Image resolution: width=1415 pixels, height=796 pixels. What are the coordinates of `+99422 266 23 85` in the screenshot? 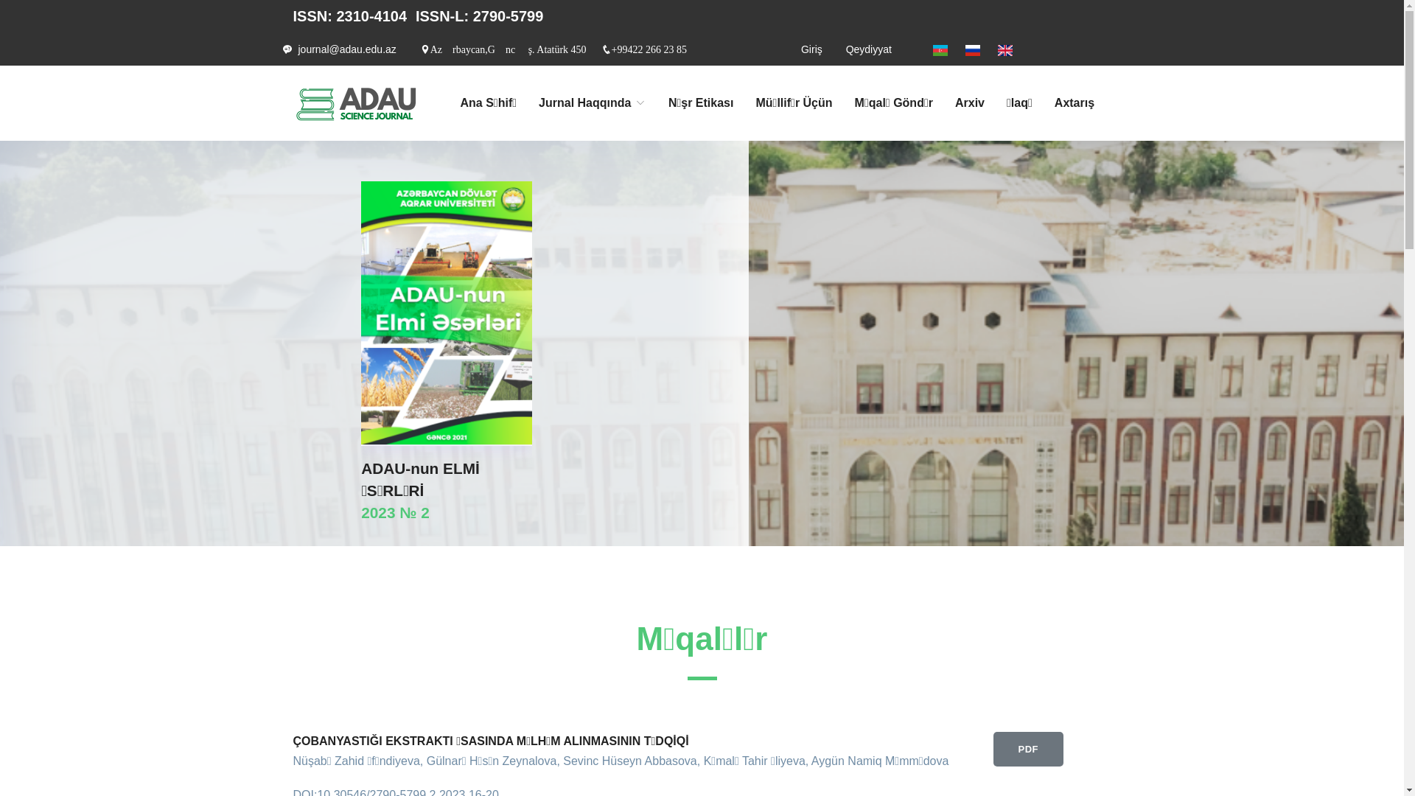 It's located at (649, 49).